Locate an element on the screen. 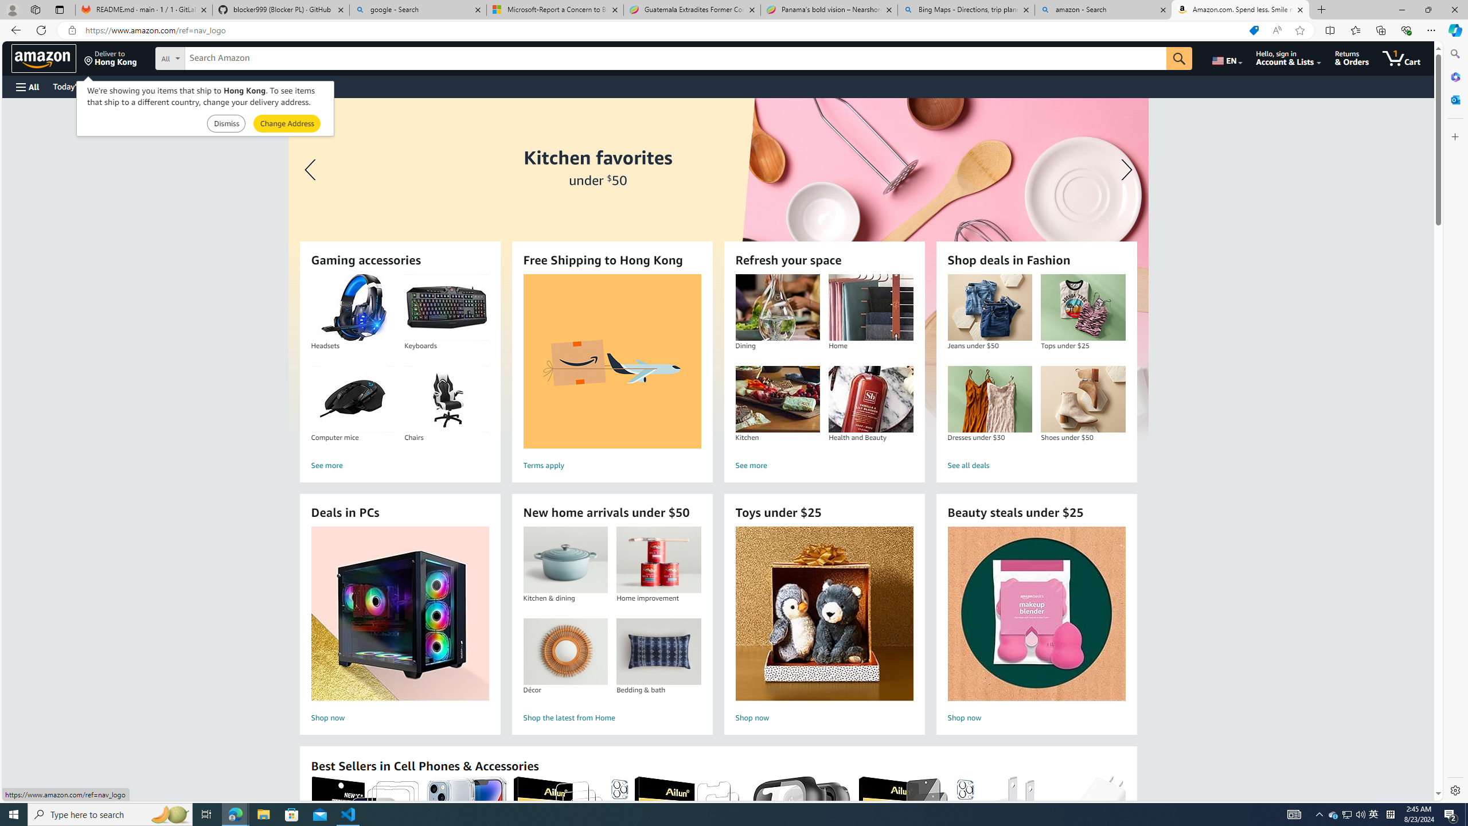  Tops under $25 is located at coordinates (1083, 307).